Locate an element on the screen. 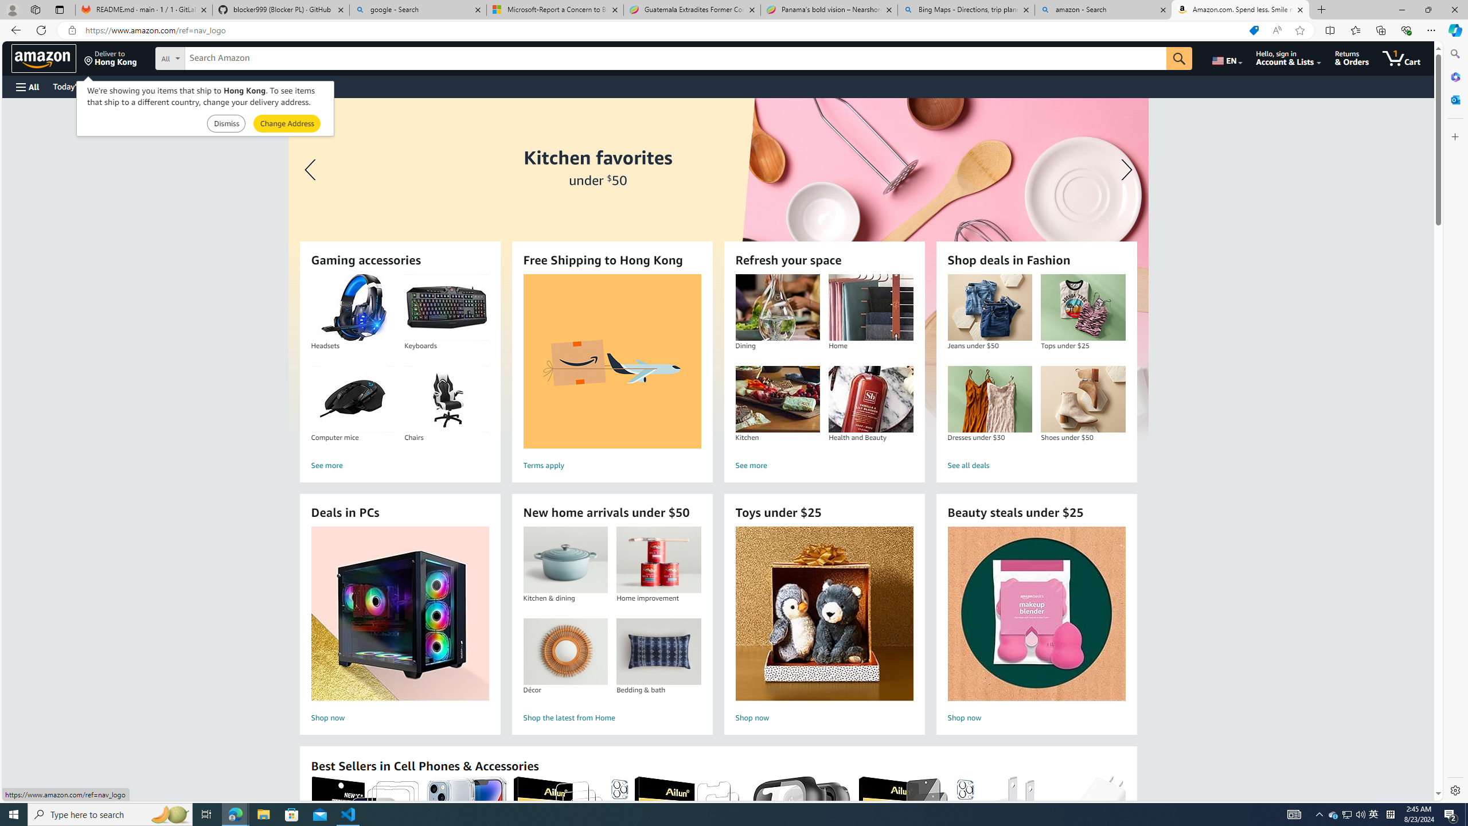  Tops under $25 is located at coordinates (1083, 307).